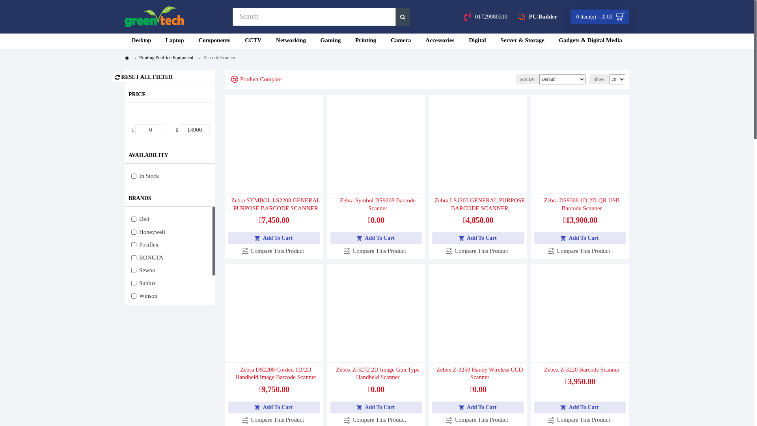 Image resolution: width=757 pixels, height=426 pixels. I want to click on Zebra DS9308 1D-2D-QR USB Barcode Scanner, so click(582, 204).